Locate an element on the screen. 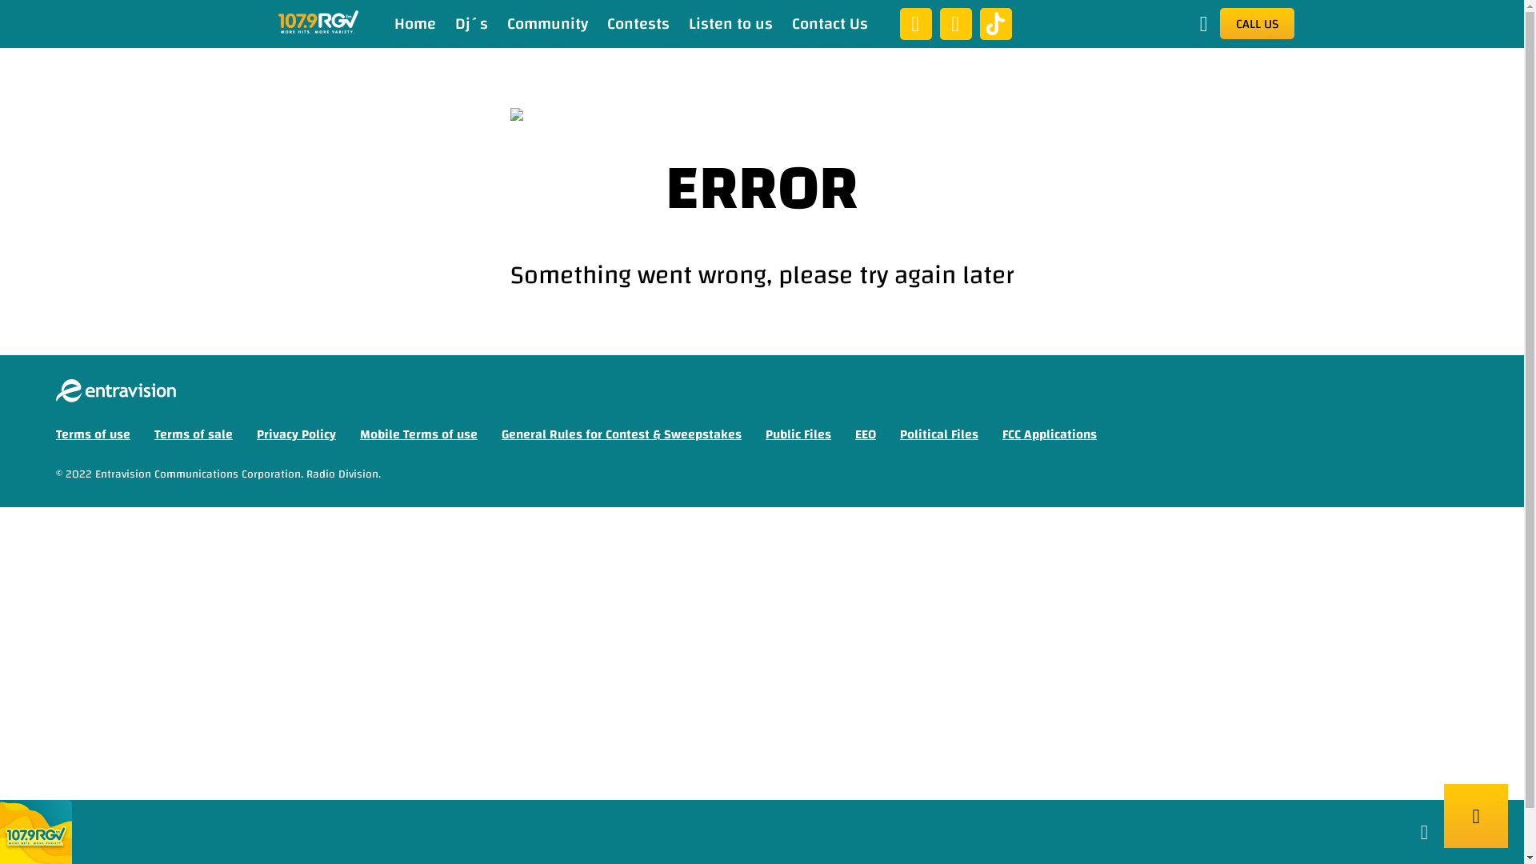  Follow us on Instagram is located at coordinates (955, 24).